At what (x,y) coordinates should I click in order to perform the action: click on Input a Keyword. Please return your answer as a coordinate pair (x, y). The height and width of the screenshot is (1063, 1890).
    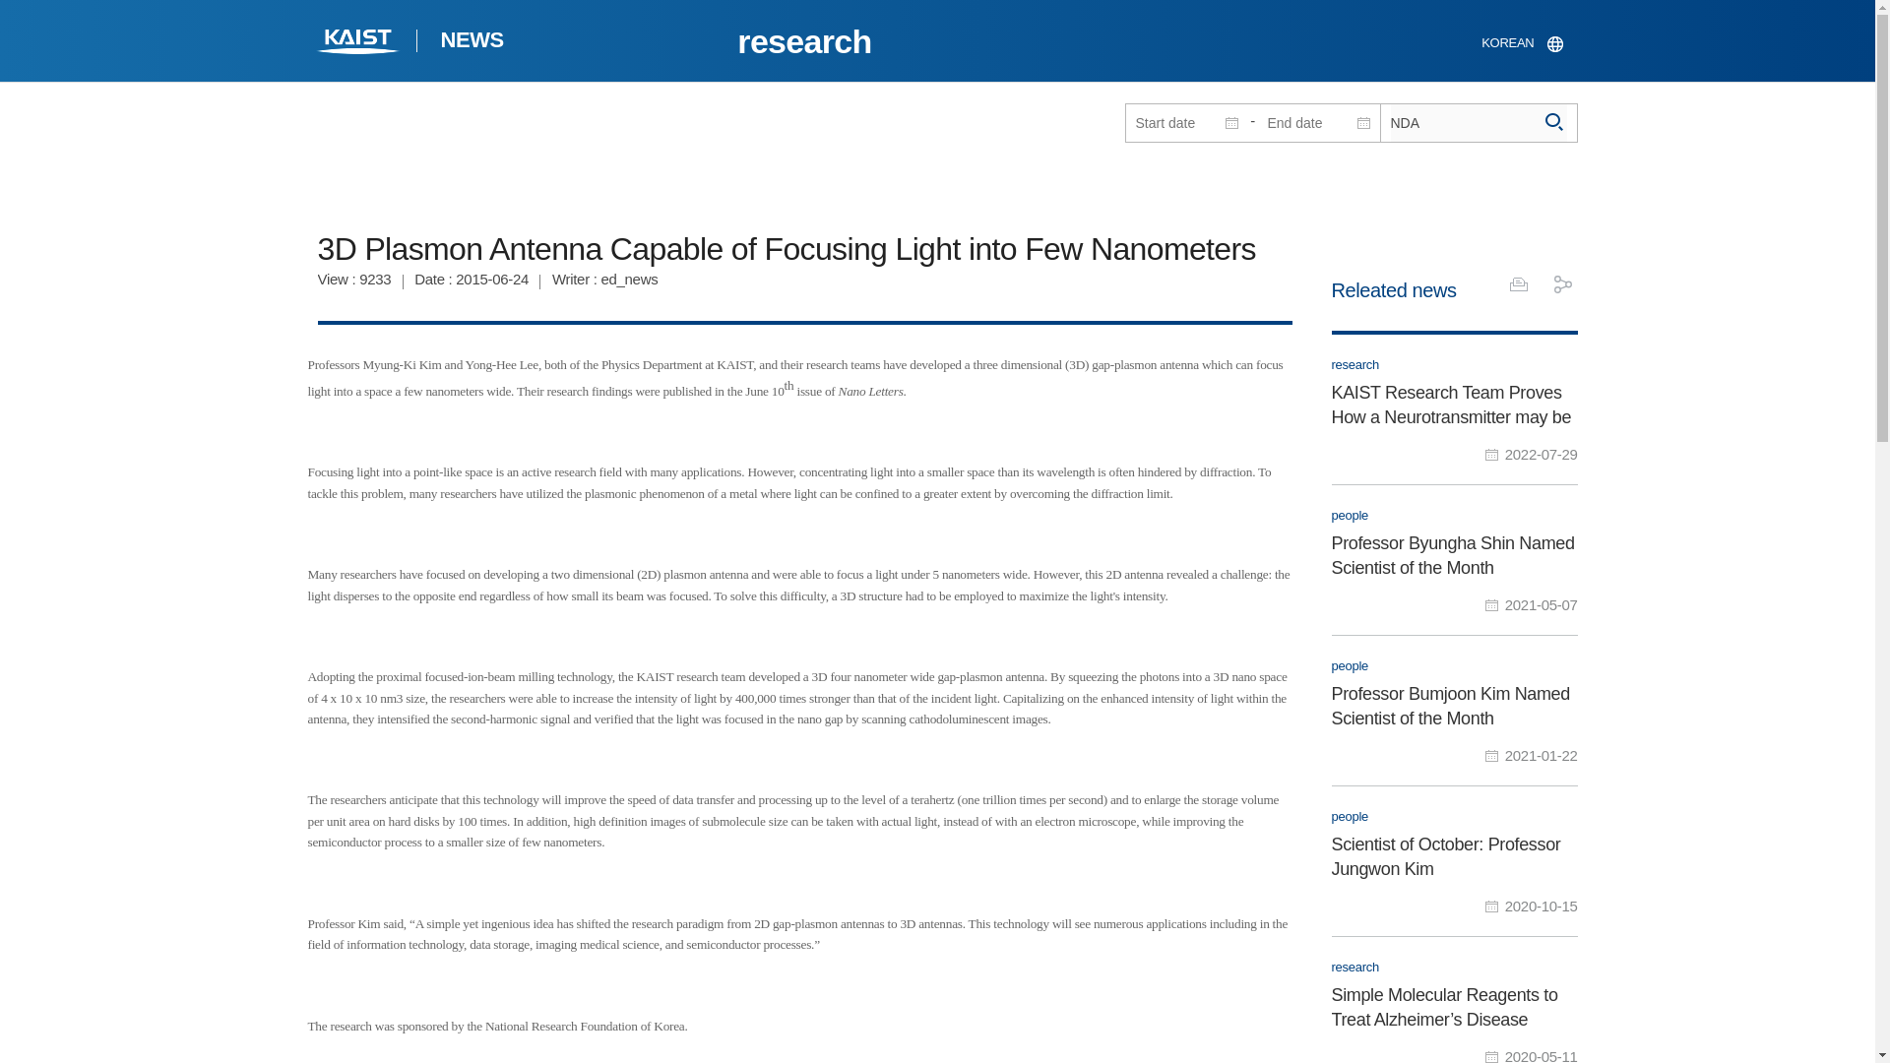
    Looking at the image, I should click on (1478, 122).